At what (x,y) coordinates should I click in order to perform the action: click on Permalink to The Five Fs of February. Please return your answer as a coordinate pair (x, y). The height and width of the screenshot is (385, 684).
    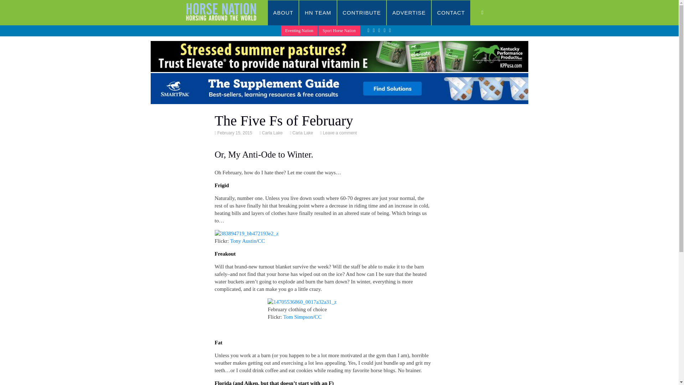
    Looking at the image, I should click on (234, 133).